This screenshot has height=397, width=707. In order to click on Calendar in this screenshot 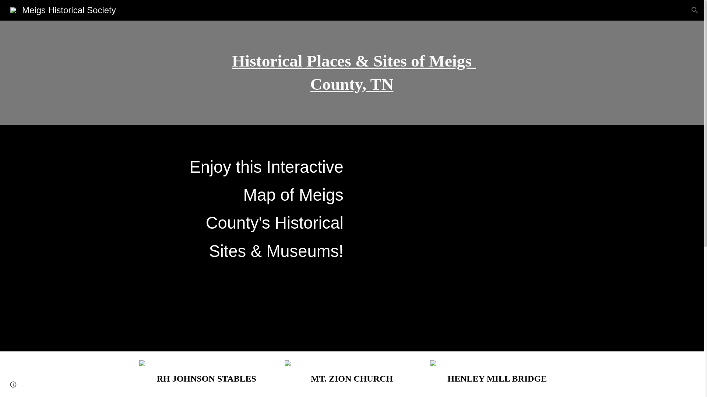, I will do `click(585, 10)`.